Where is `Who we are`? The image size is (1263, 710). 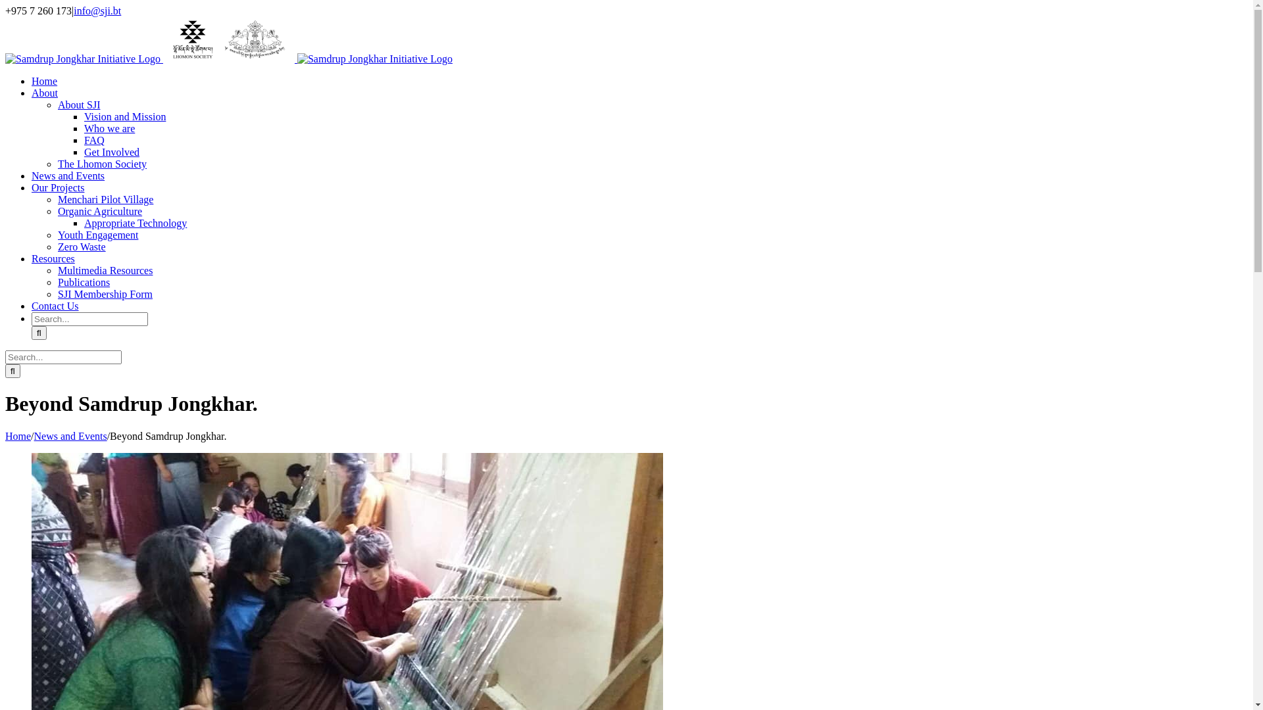
Who we are is located at coordinates (109, 128).